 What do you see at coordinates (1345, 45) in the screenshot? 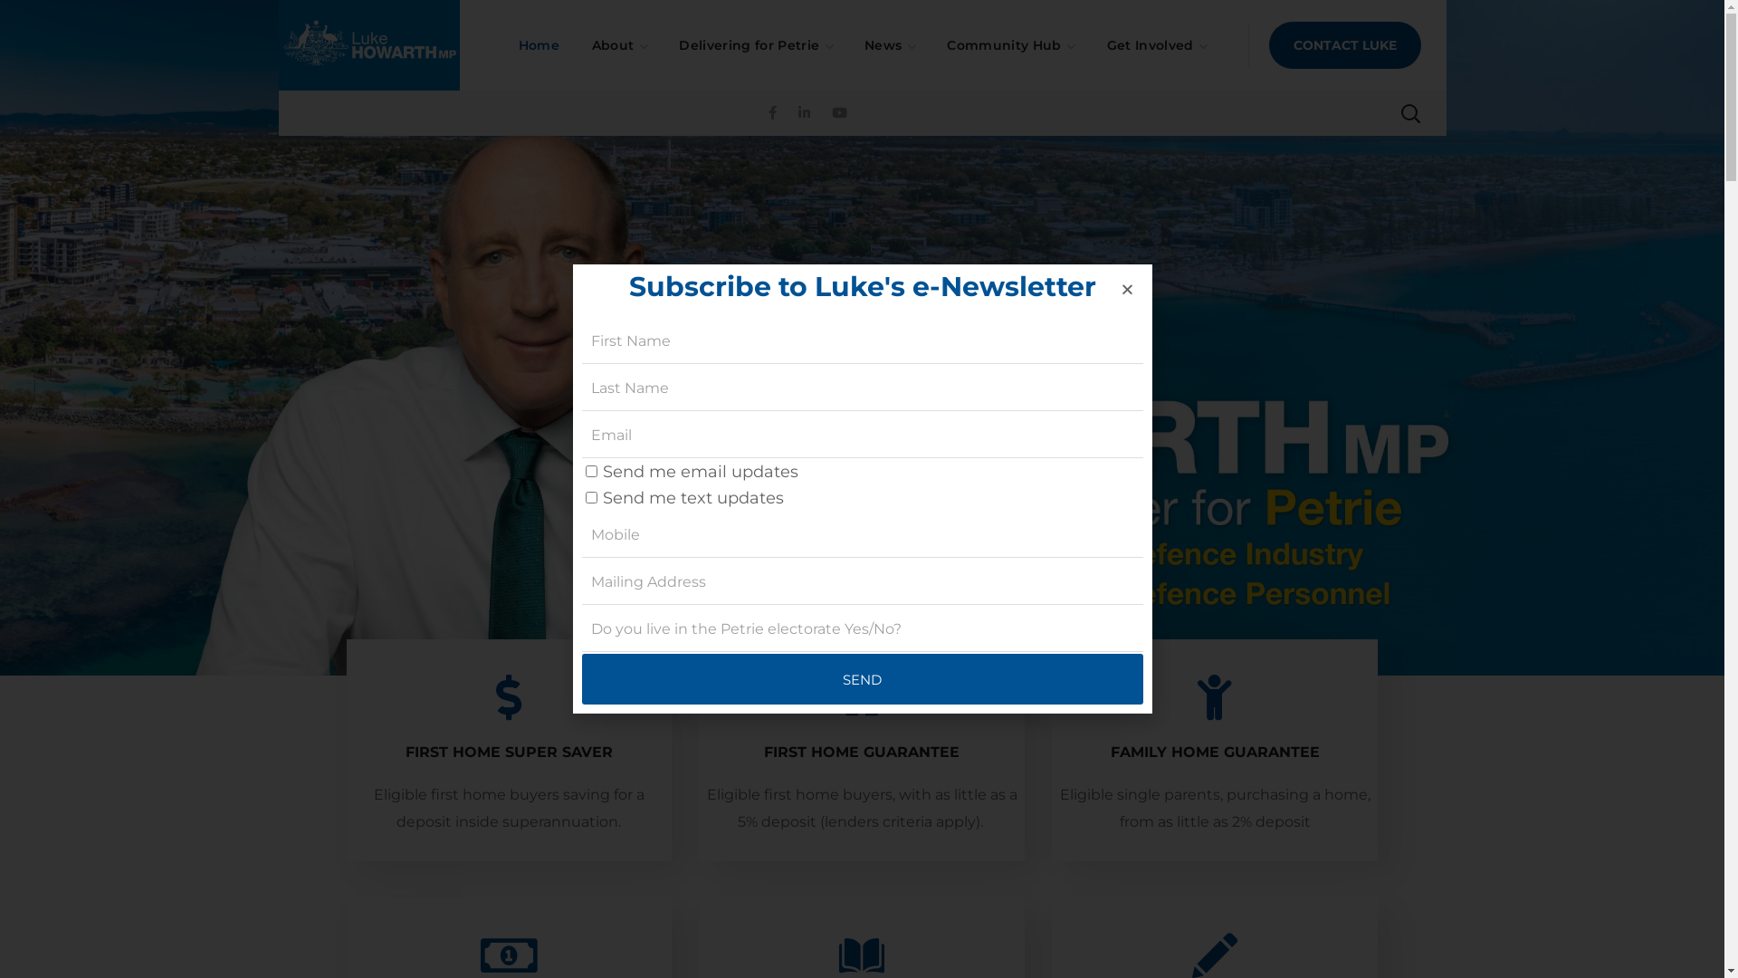
I see `CONTACT LUKE` at bounding box center [1345, 45].